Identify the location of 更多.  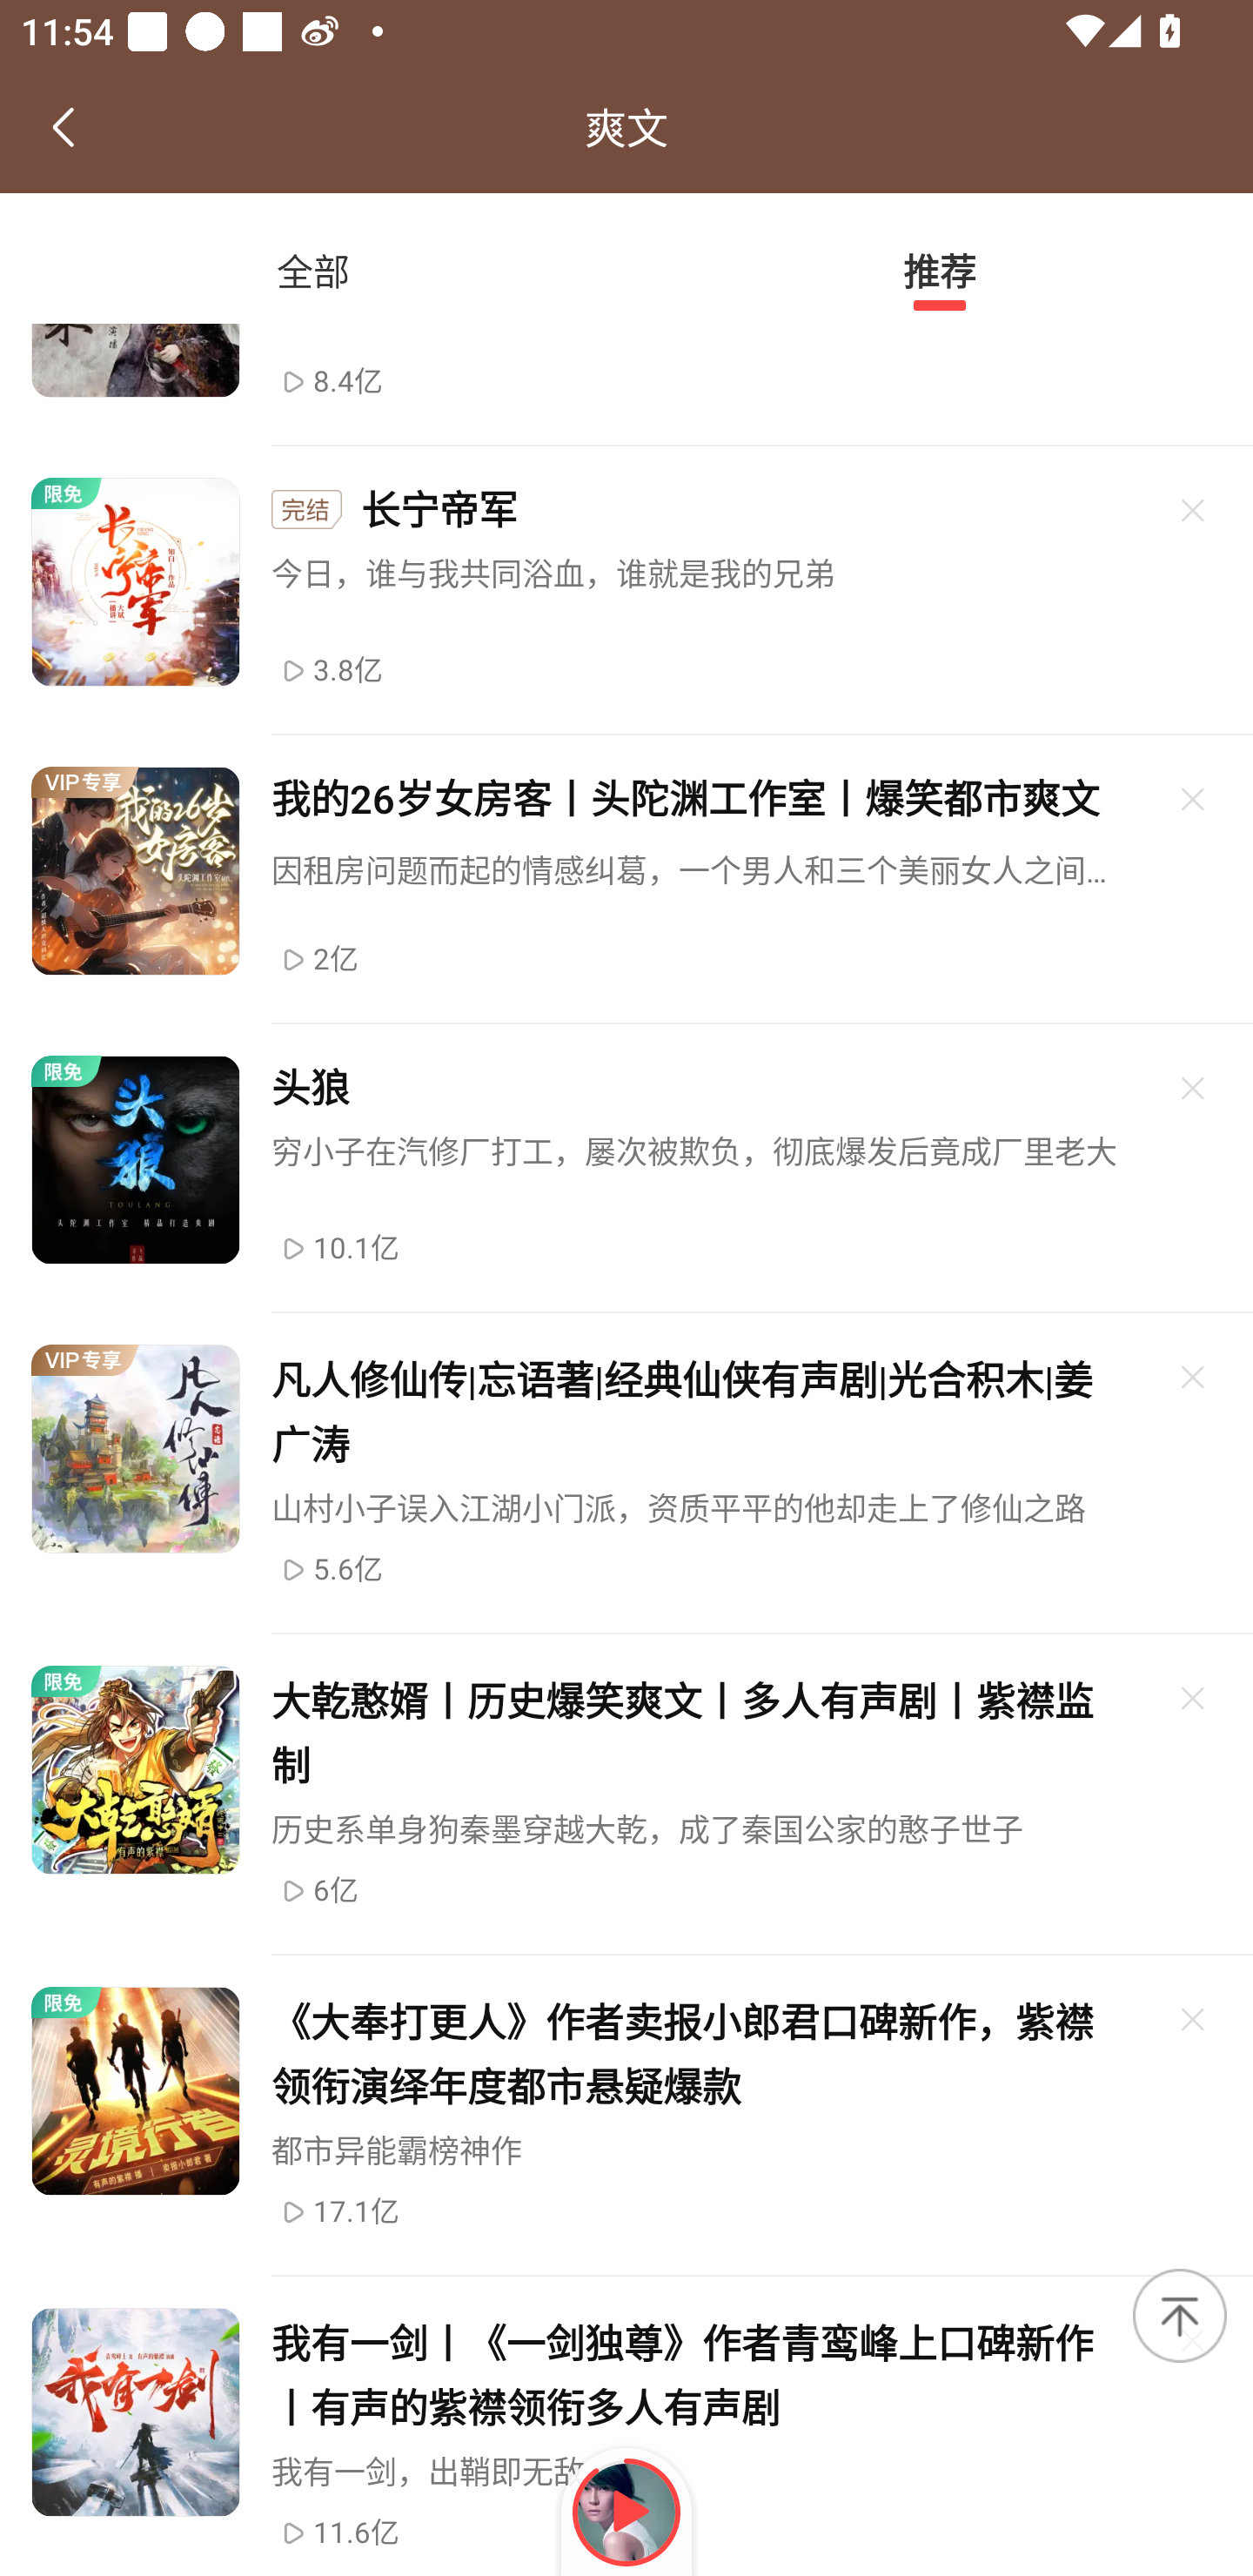
(1194, 1088).